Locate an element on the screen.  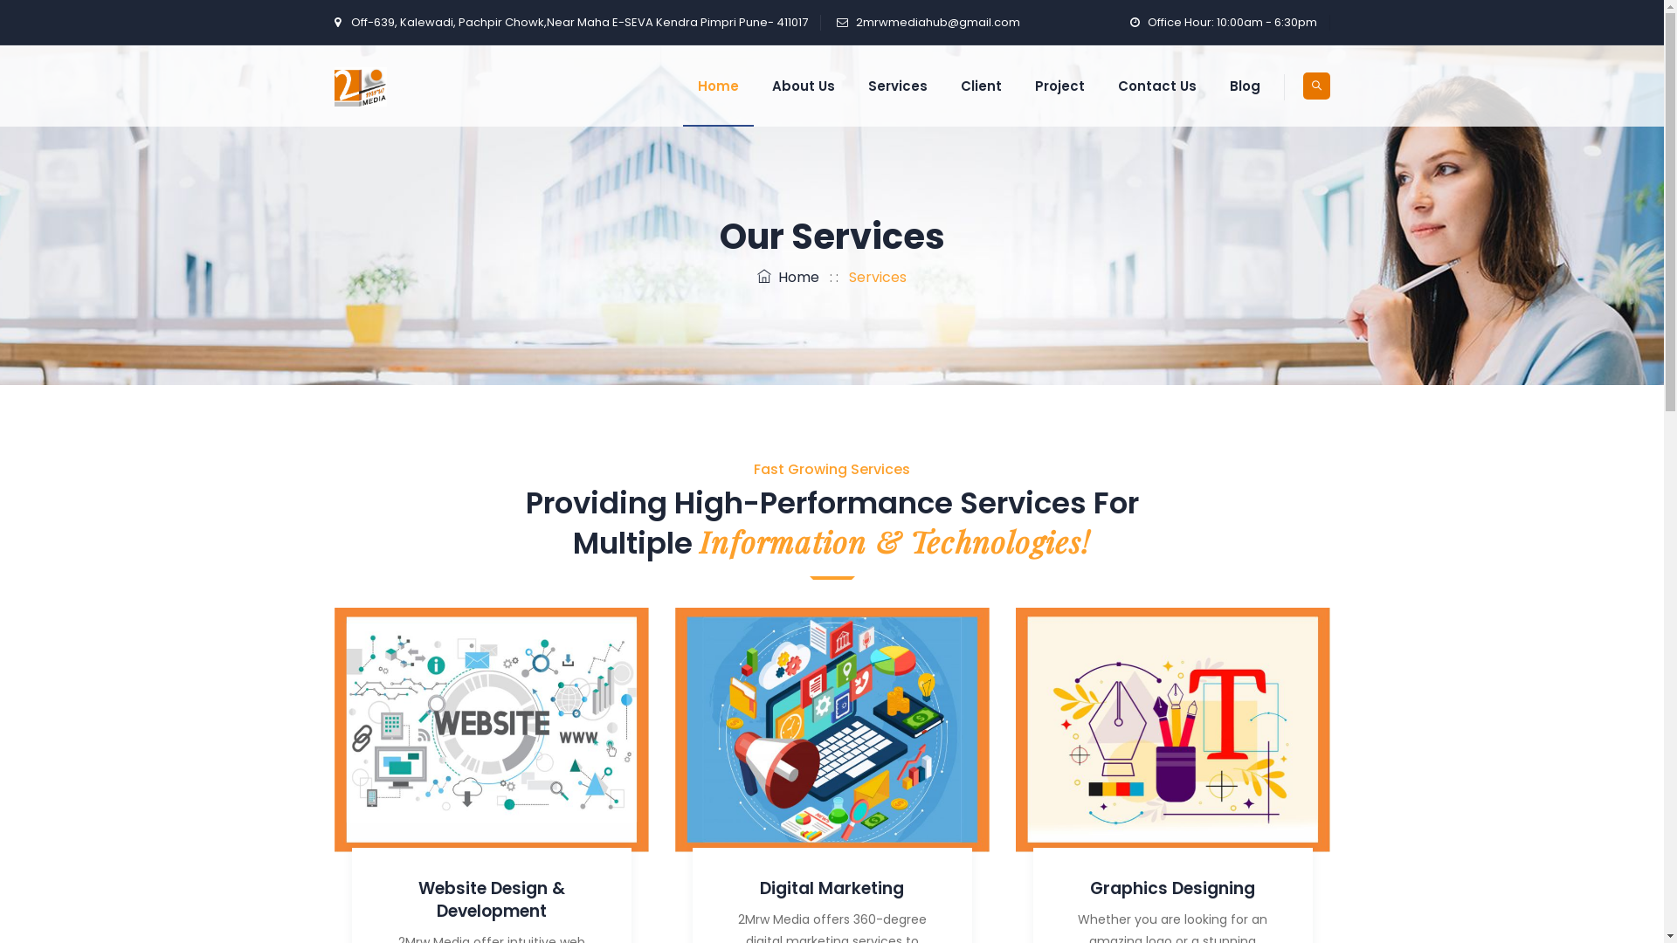
2mrwmediahub@gmail.com is located at coordinates (938, 23).